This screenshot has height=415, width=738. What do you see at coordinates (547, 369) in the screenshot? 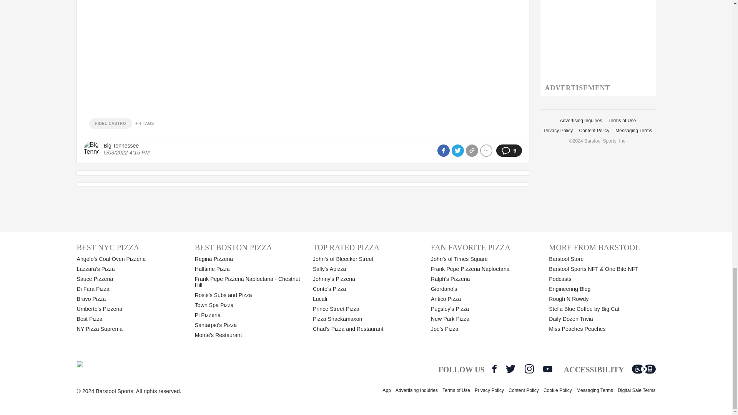
I see `YouTube Icon` at bounding box center [547, 369].